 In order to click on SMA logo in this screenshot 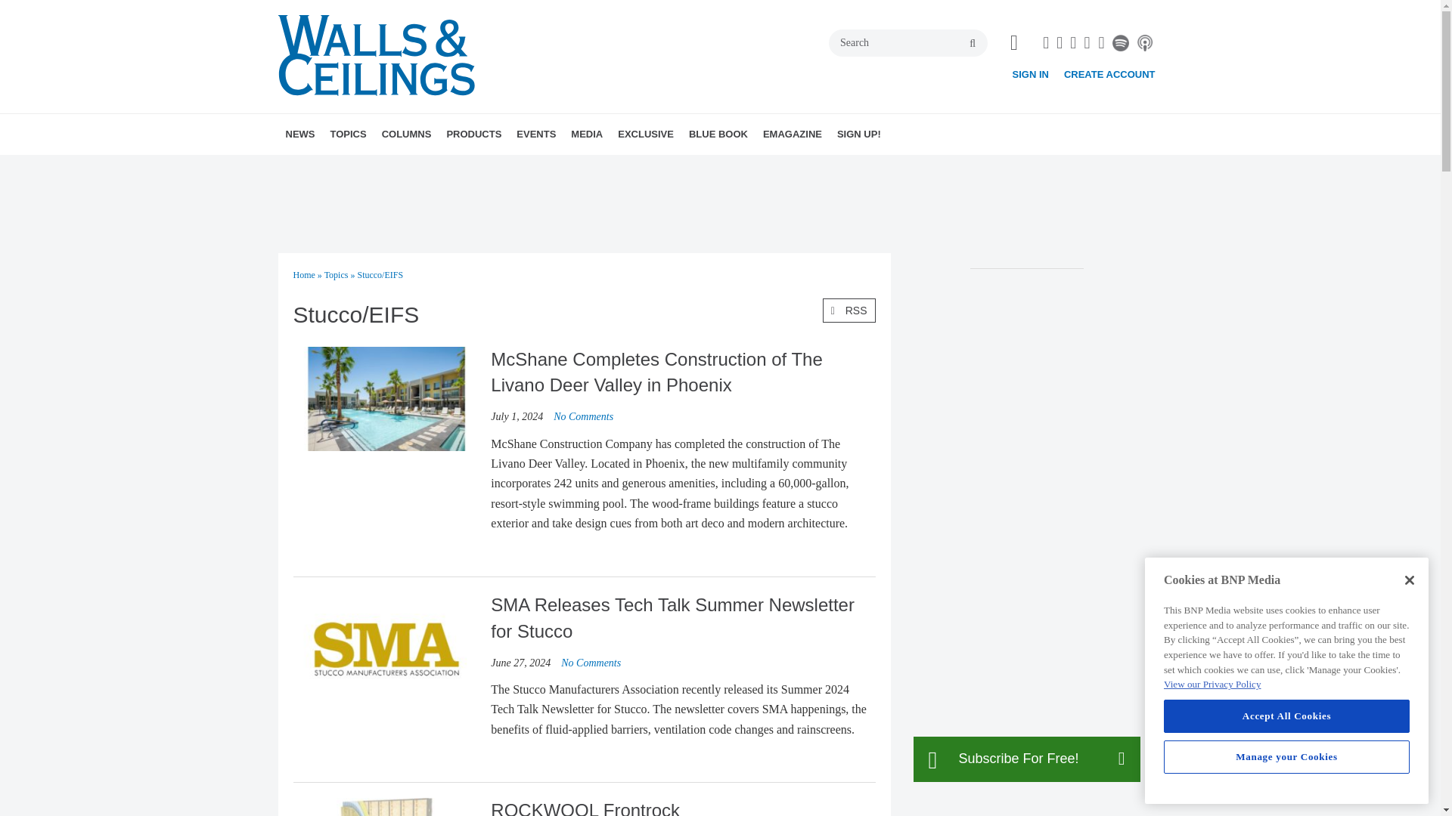, I will do `click(386, 650)`.